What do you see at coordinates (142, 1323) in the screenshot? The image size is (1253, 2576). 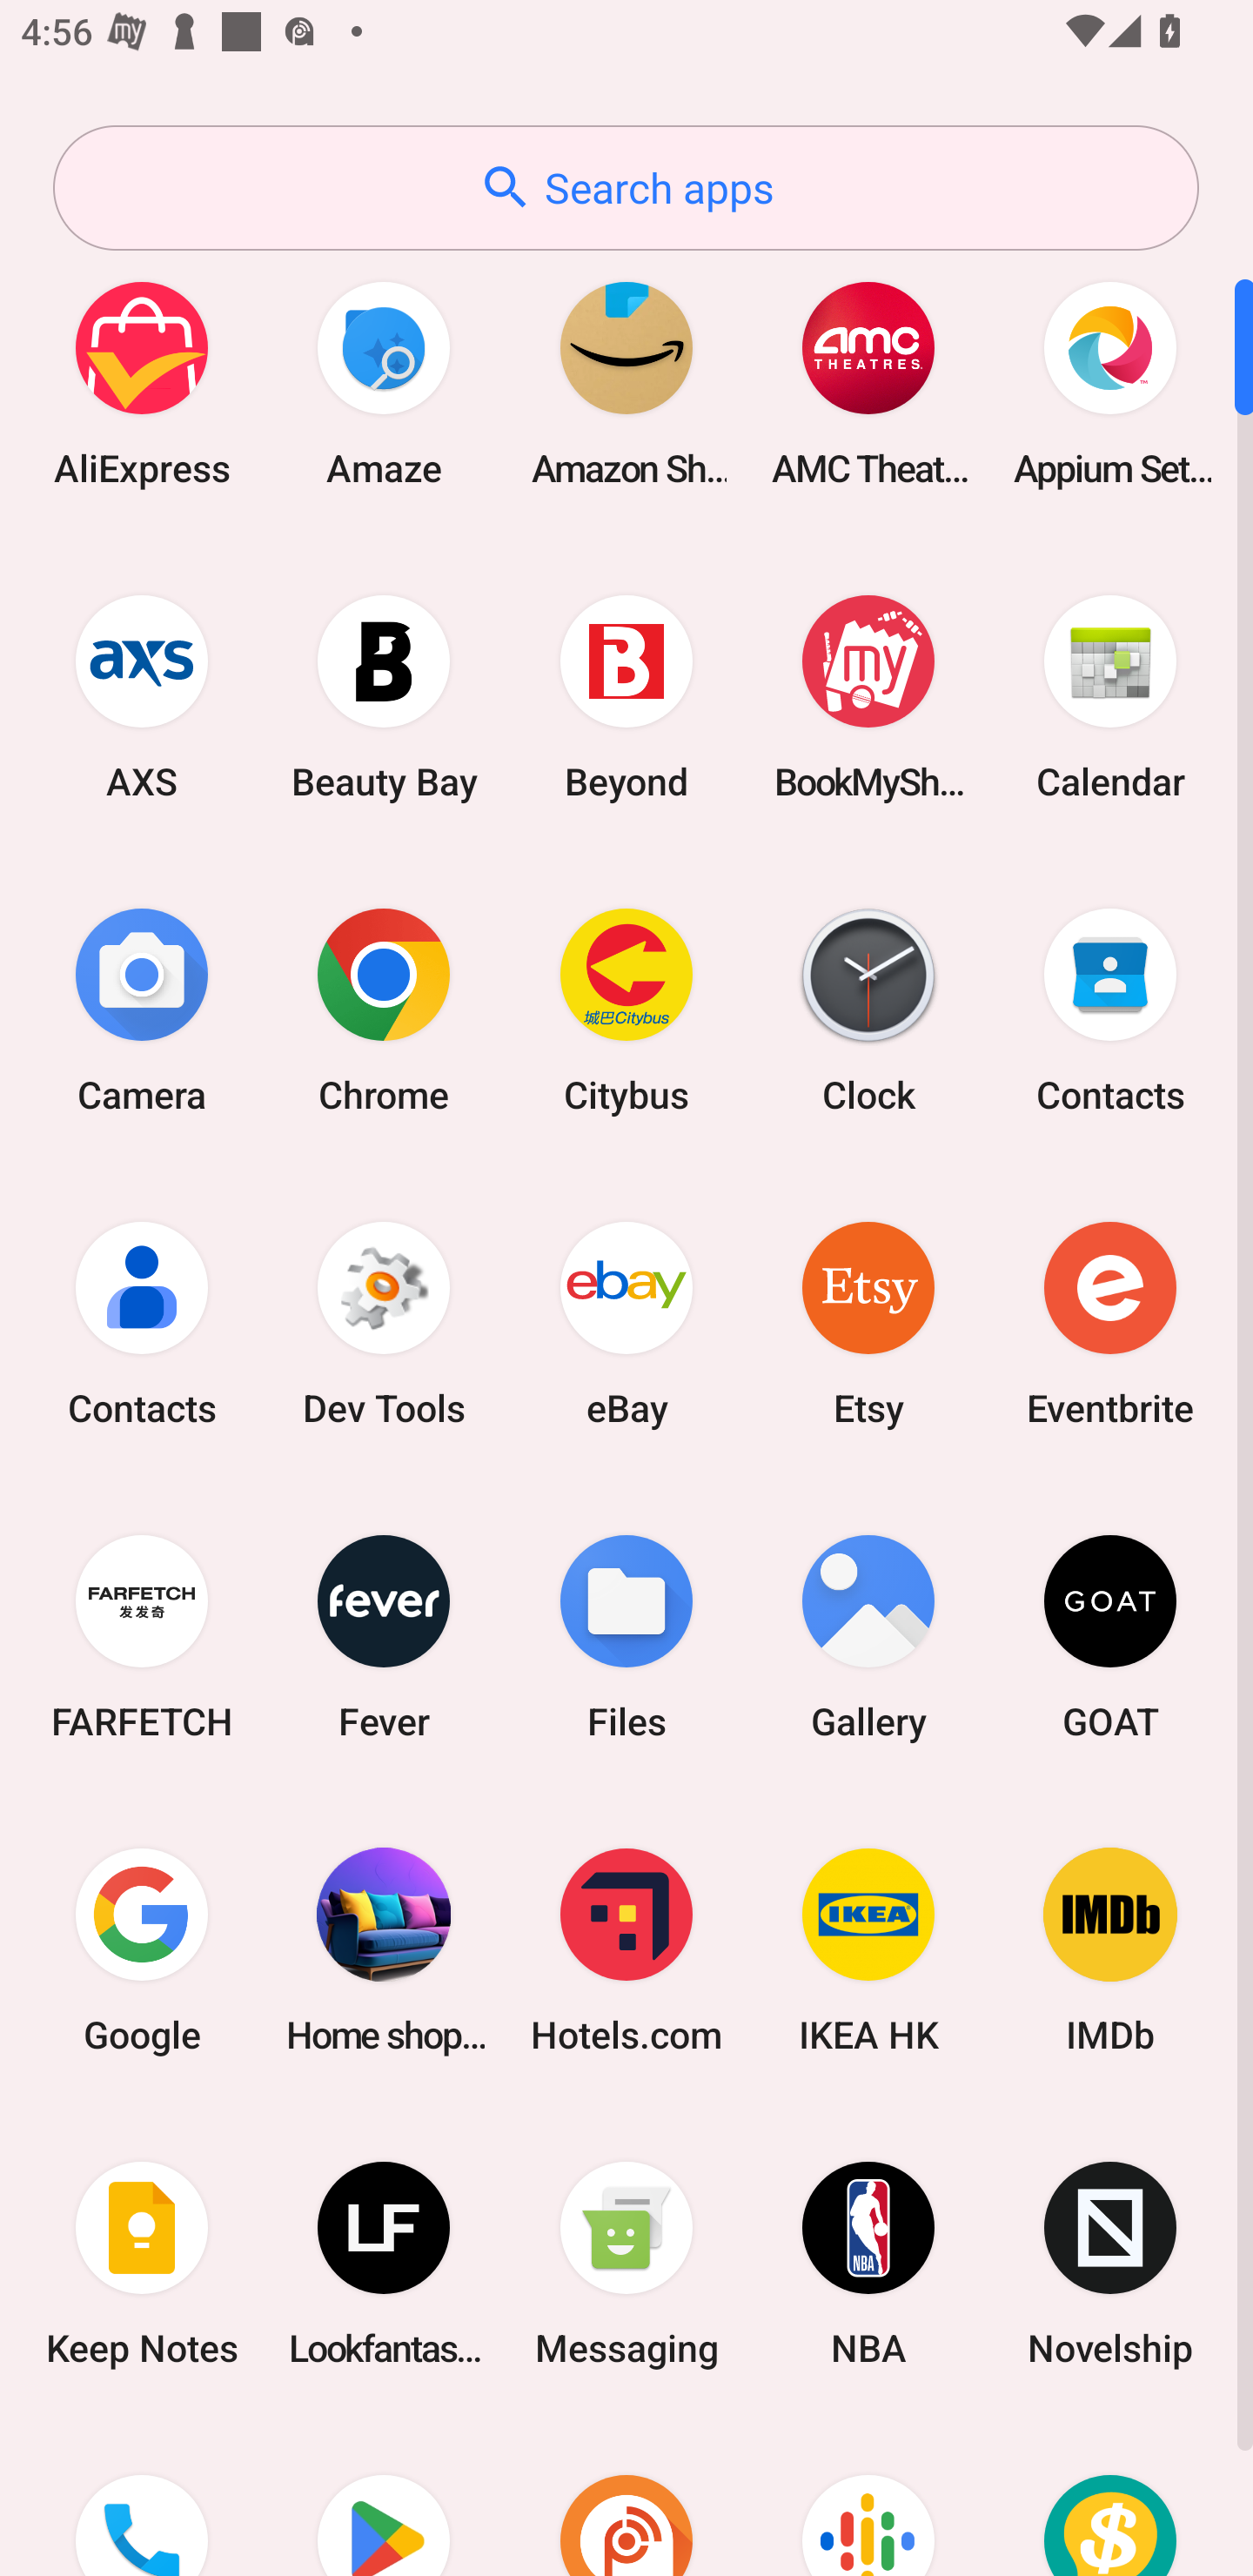 I see `Contacts` at bounding box center [142, 1323].